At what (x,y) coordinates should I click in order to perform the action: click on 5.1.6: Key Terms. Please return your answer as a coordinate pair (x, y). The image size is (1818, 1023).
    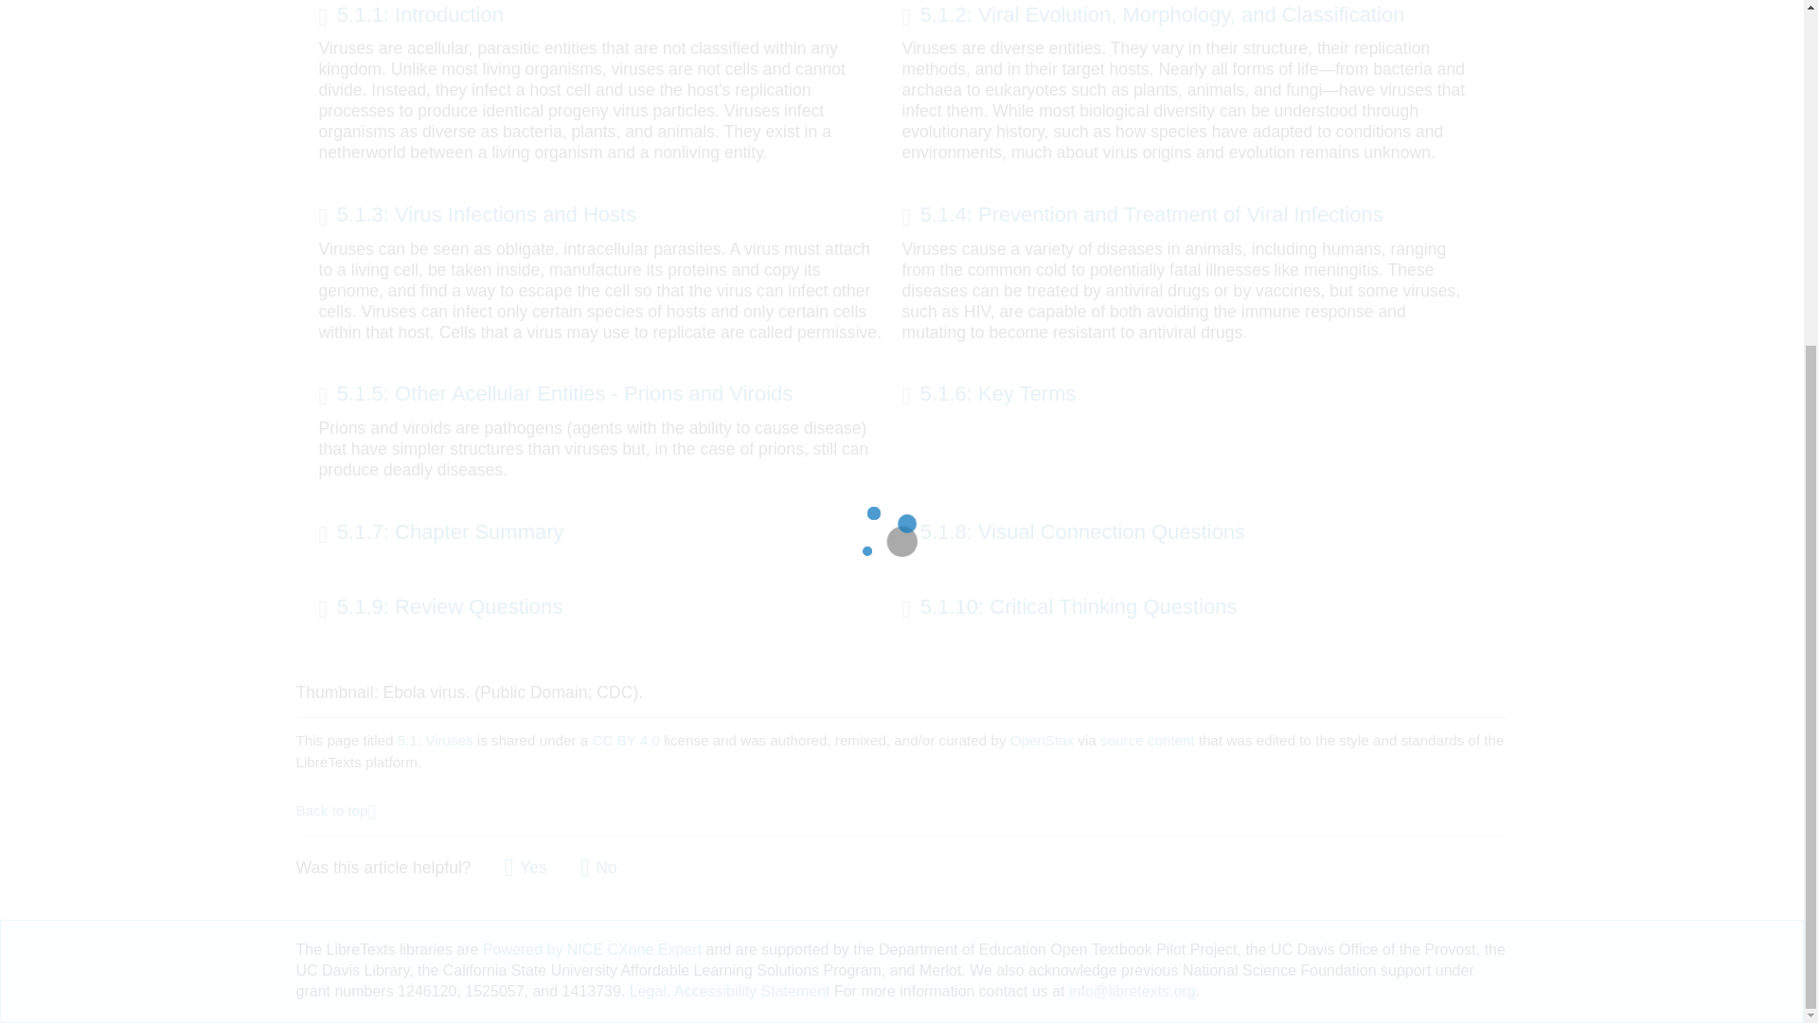
    Looking at the image, I should click on (989, 396).